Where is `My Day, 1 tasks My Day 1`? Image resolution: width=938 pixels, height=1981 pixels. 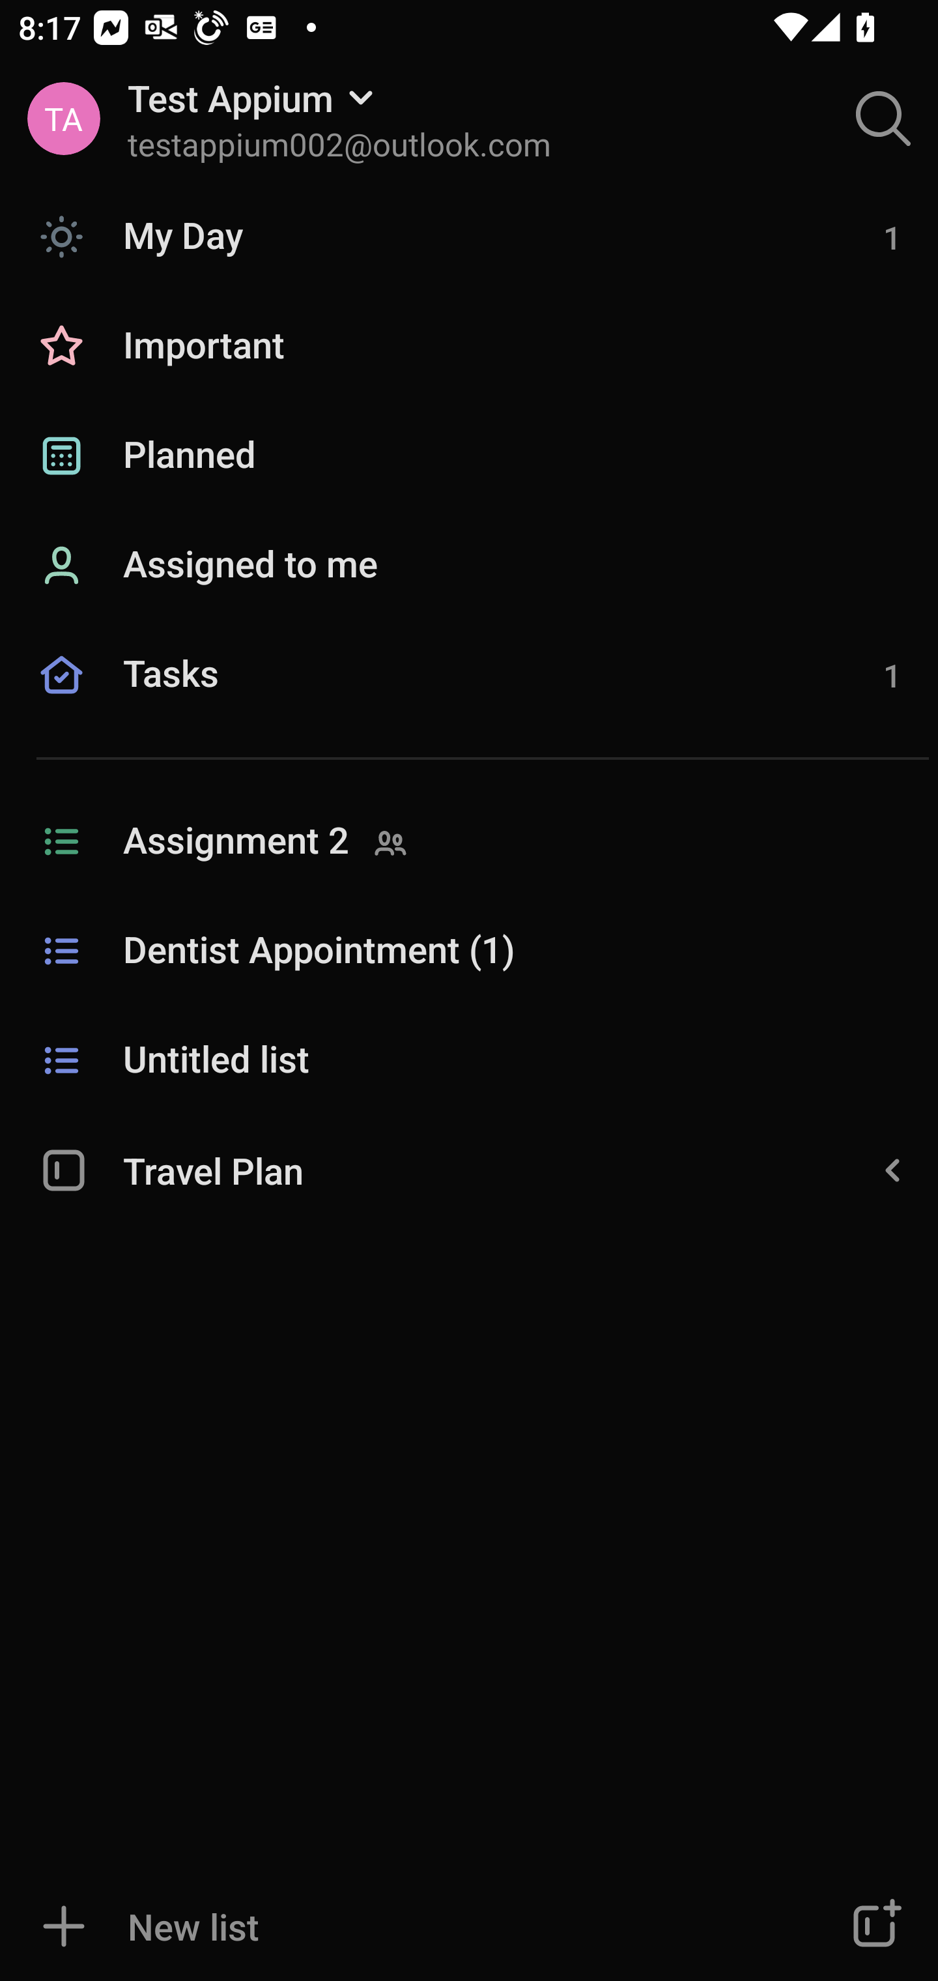
My Day, 1 tasks My Day 1 is located at coordinates (469, 236).